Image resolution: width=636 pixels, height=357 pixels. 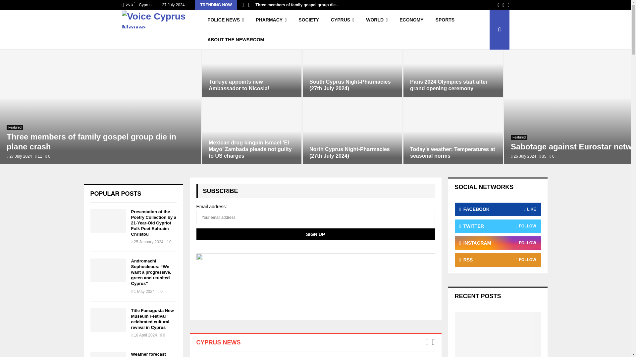 I want to click on PHARMACY, so click(x=271, y=20).